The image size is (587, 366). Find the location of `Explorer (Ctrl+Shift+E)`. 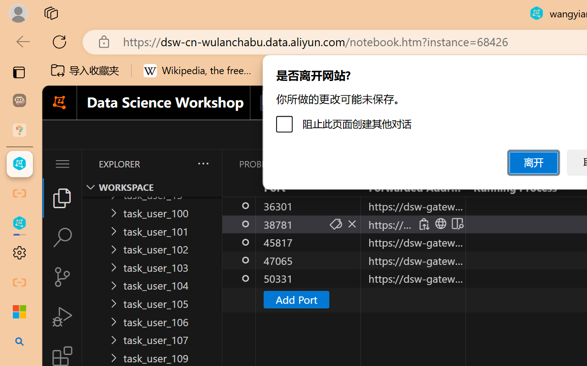

Explorer (Ctrl+Shift+E) is located at coordinates (62, 198).